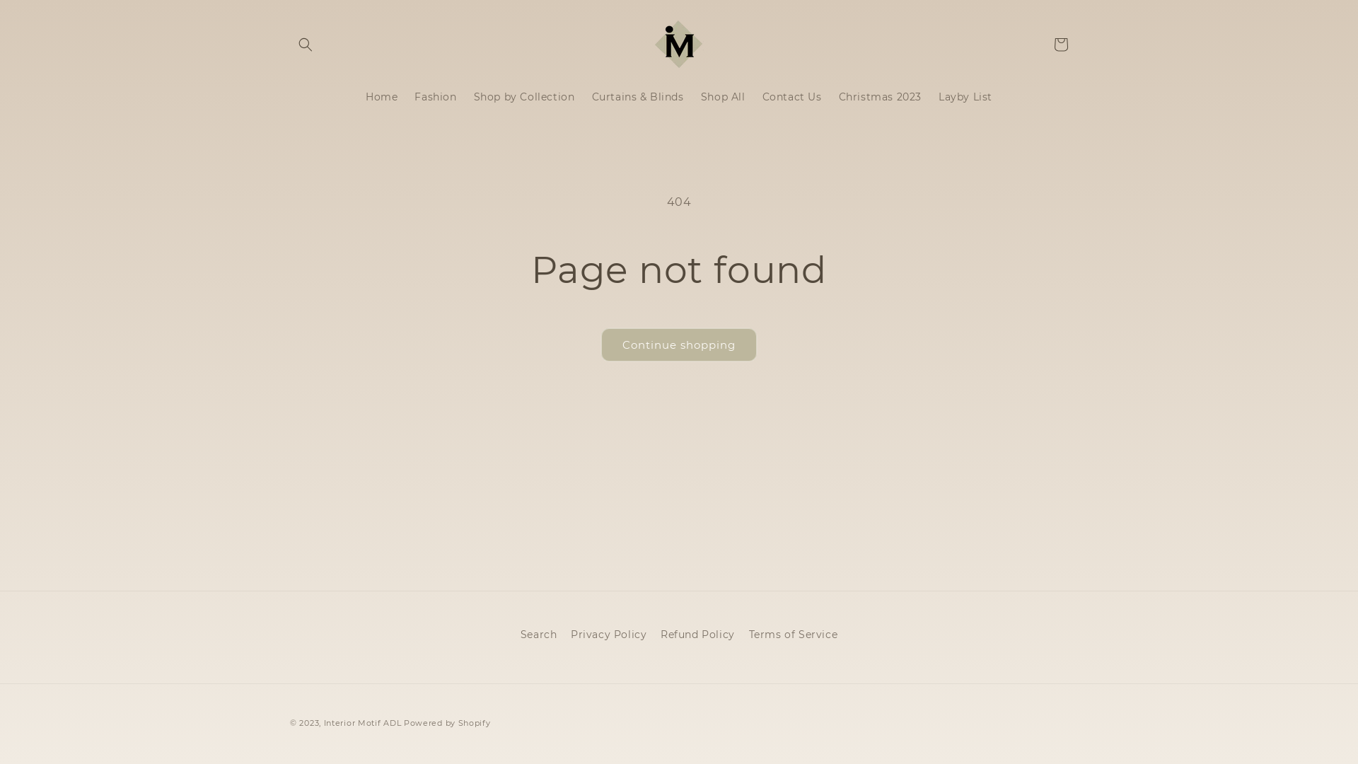 The width and height of the screenshot is (1358, 764). Describe the element at coordinates (723, 97) in the screenshot. I see `Shop All` at that location.